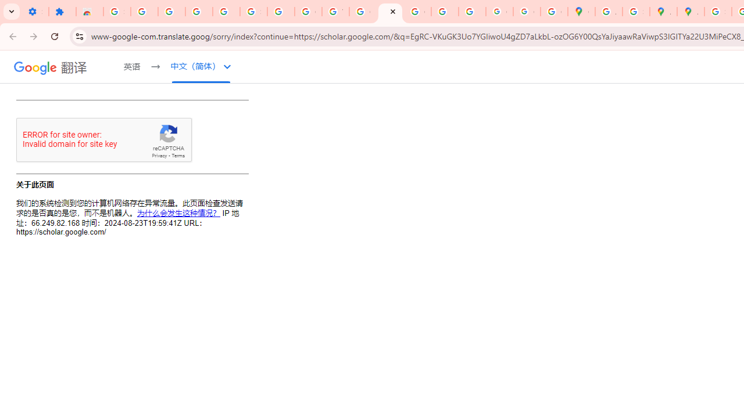 This screenshot has height=418, width=744. I want to click on YouTube, so click(336, 12).